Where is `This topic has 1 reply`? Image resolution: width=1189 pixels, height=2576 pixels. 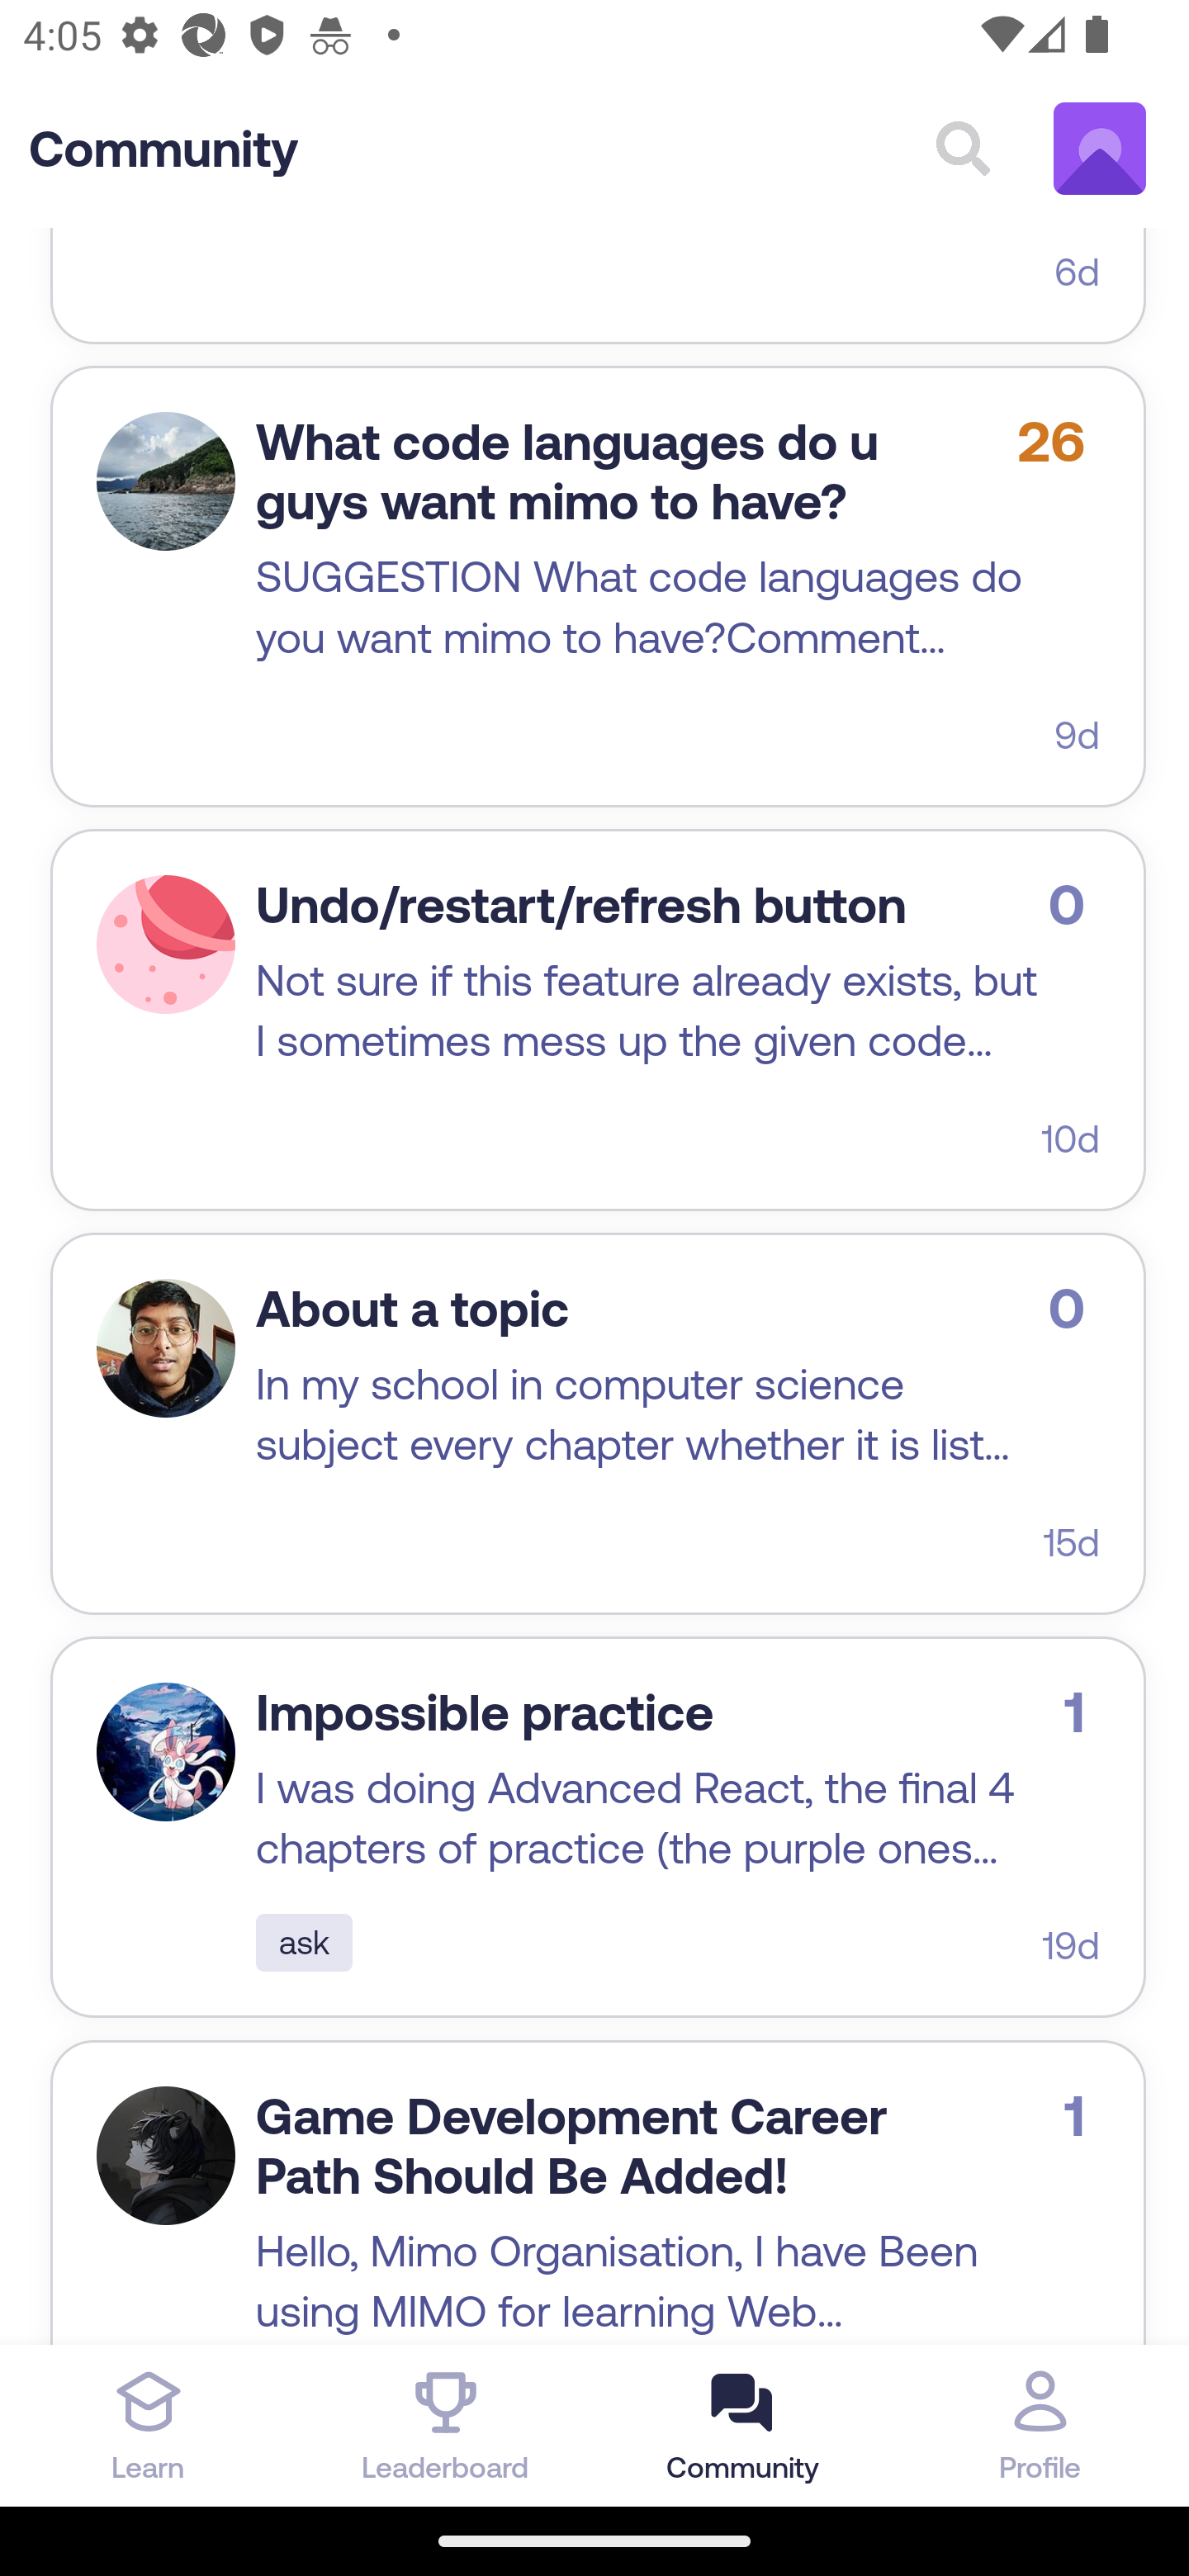
This topic has 1 reply is located at coordinates (1082, 2115).